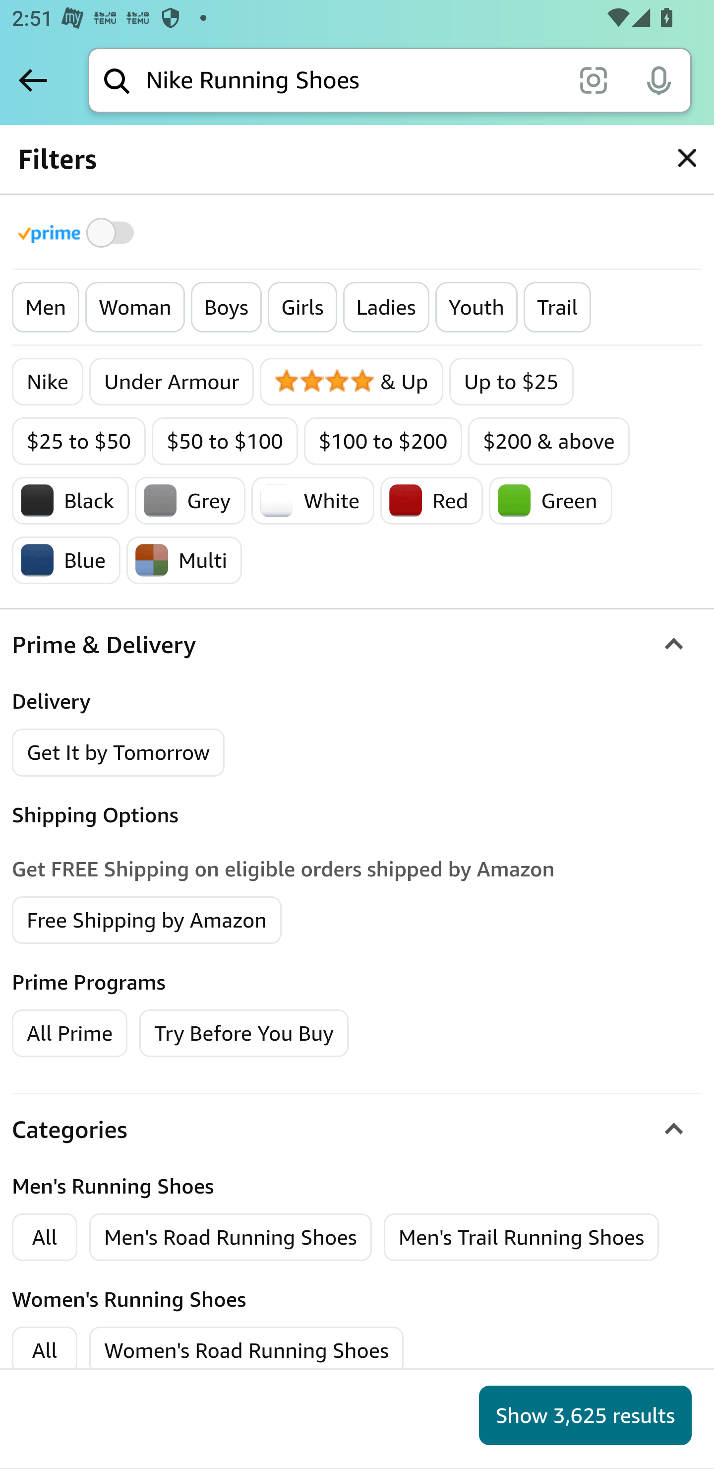 The width and height of the screenshot is (714, 1469). Describe the element at coordinates (45, 1237) in the screenshot. I see `All` at that location.